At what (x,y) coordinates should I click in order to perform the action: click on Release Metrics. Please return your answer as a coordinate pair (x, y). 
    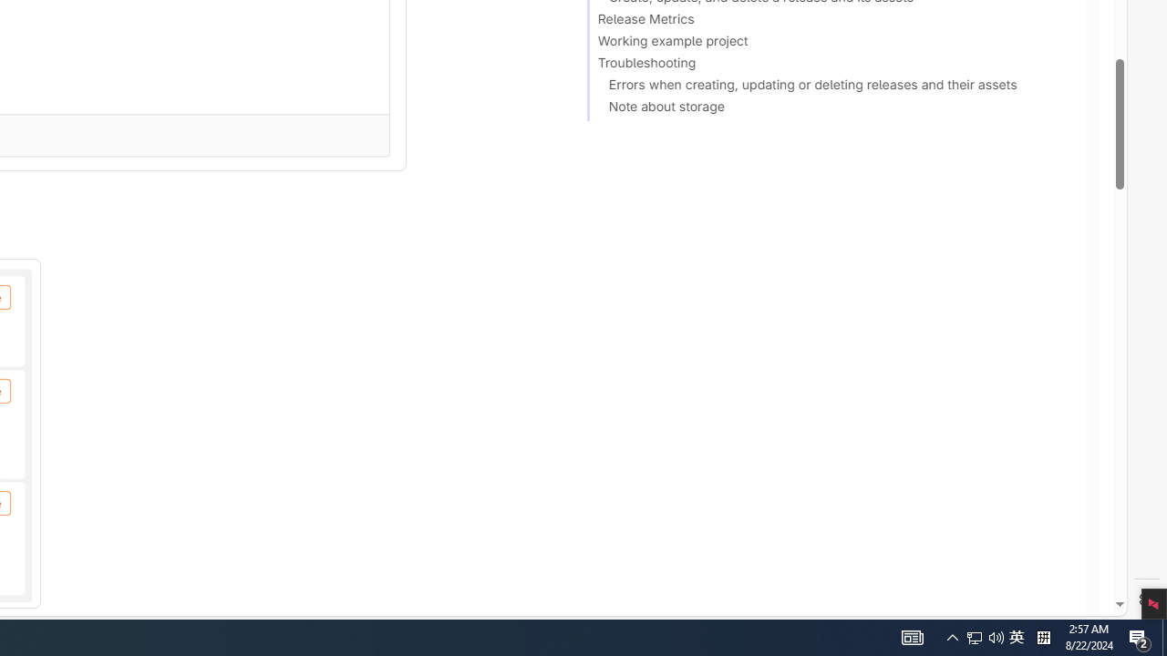
    Looking at the image, I should click on (828, 22).